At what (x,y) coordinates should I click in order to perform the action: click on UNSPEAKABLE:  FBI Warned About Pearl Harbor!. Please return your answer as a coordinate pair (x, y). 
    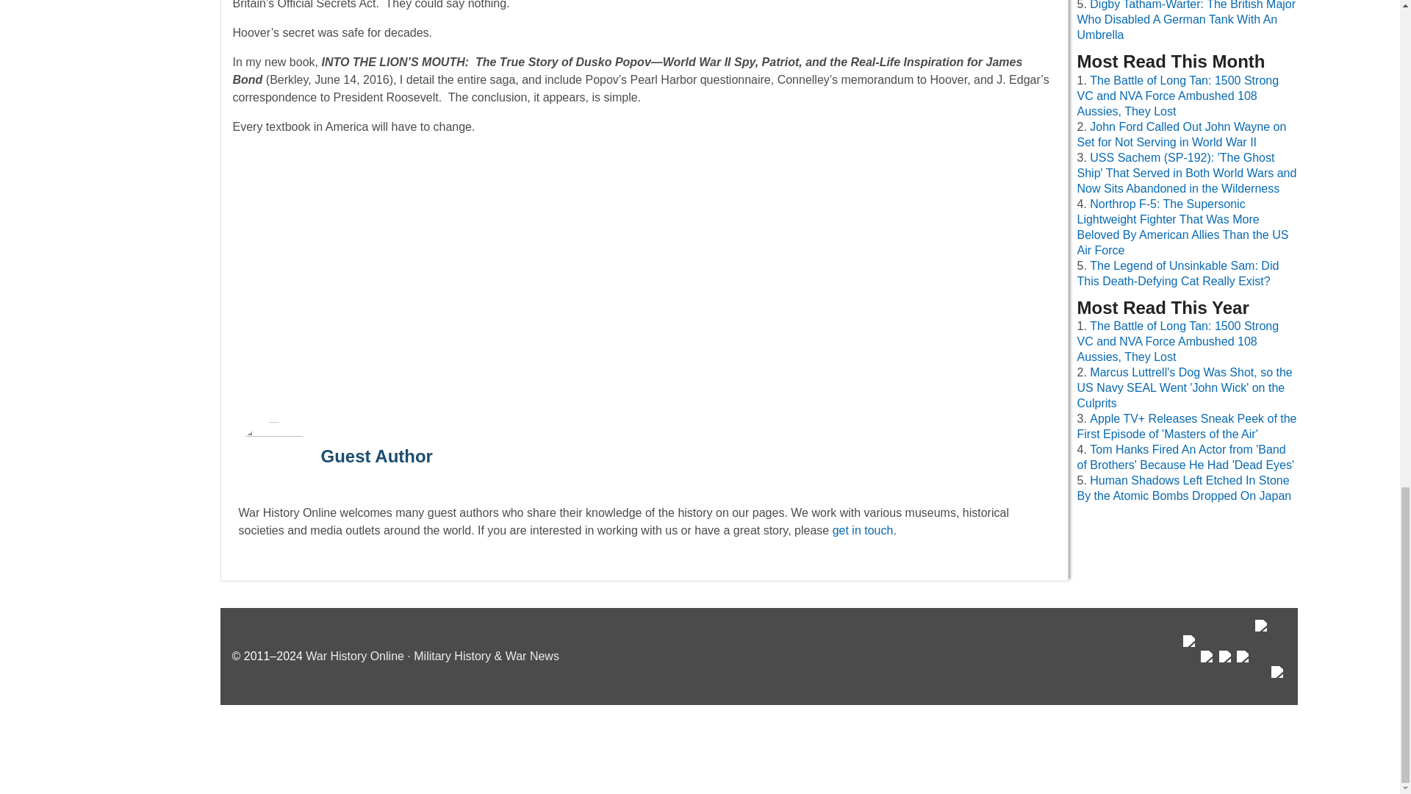
    Looking at the image, I should click on (644, 275).